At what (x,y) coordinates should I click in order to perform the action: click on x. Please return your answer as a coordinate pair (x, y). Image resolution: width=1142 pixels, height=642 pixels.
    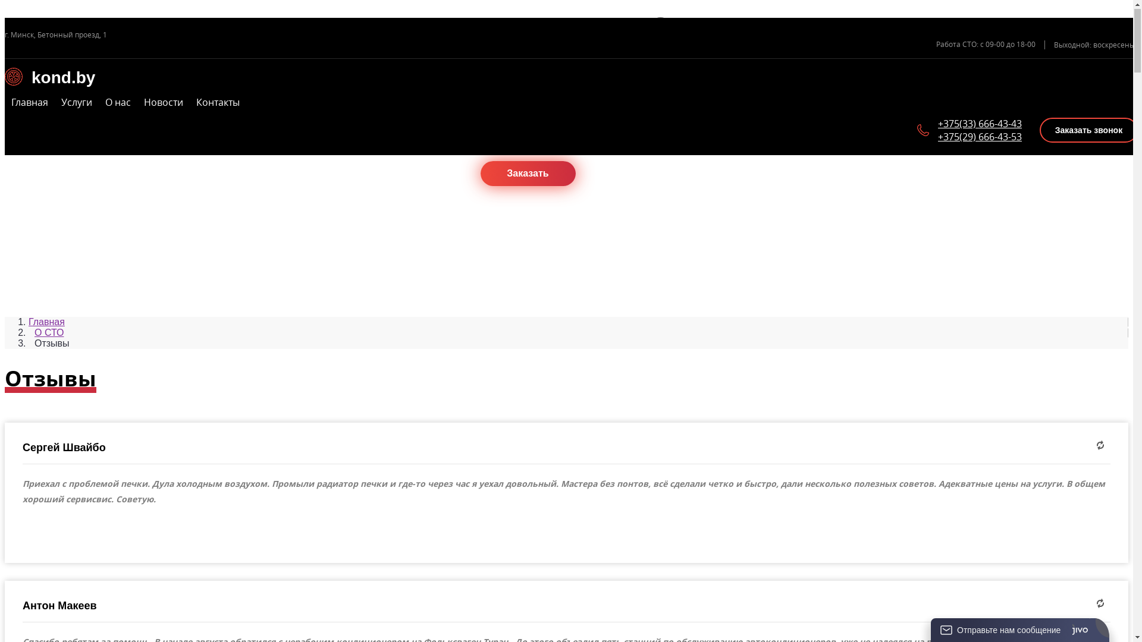
    Looking at the image, I should click on (660, 29).